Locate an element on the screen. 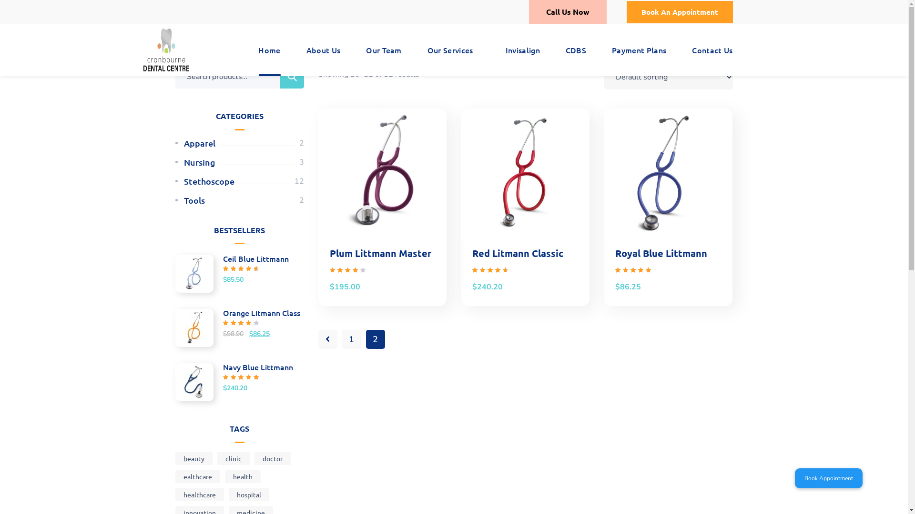  Home is located at coordinates (269, 50).